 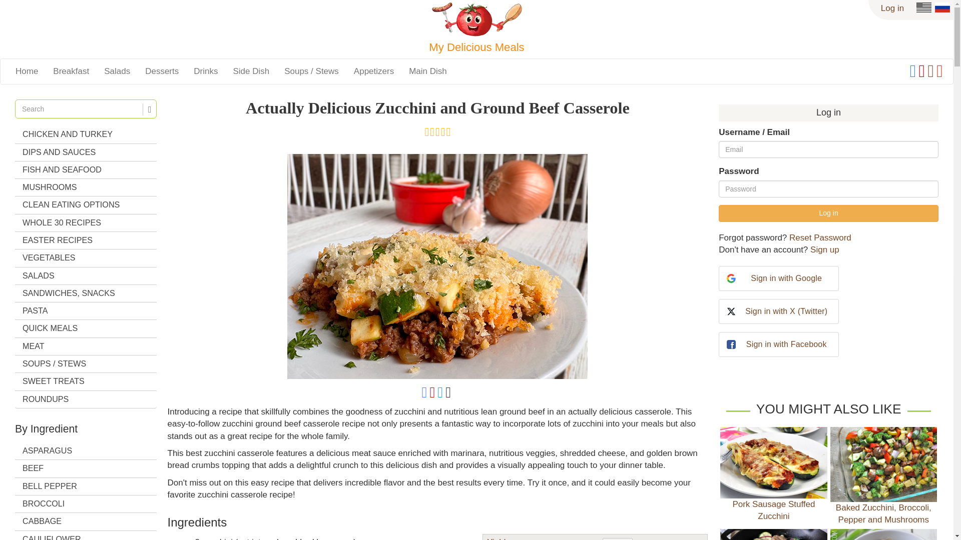 What do you see at coordinates (773, 462) in the screenshot?
I see `Pork Sausage Stuffed Zucchini` at bounding box center [773, 462].